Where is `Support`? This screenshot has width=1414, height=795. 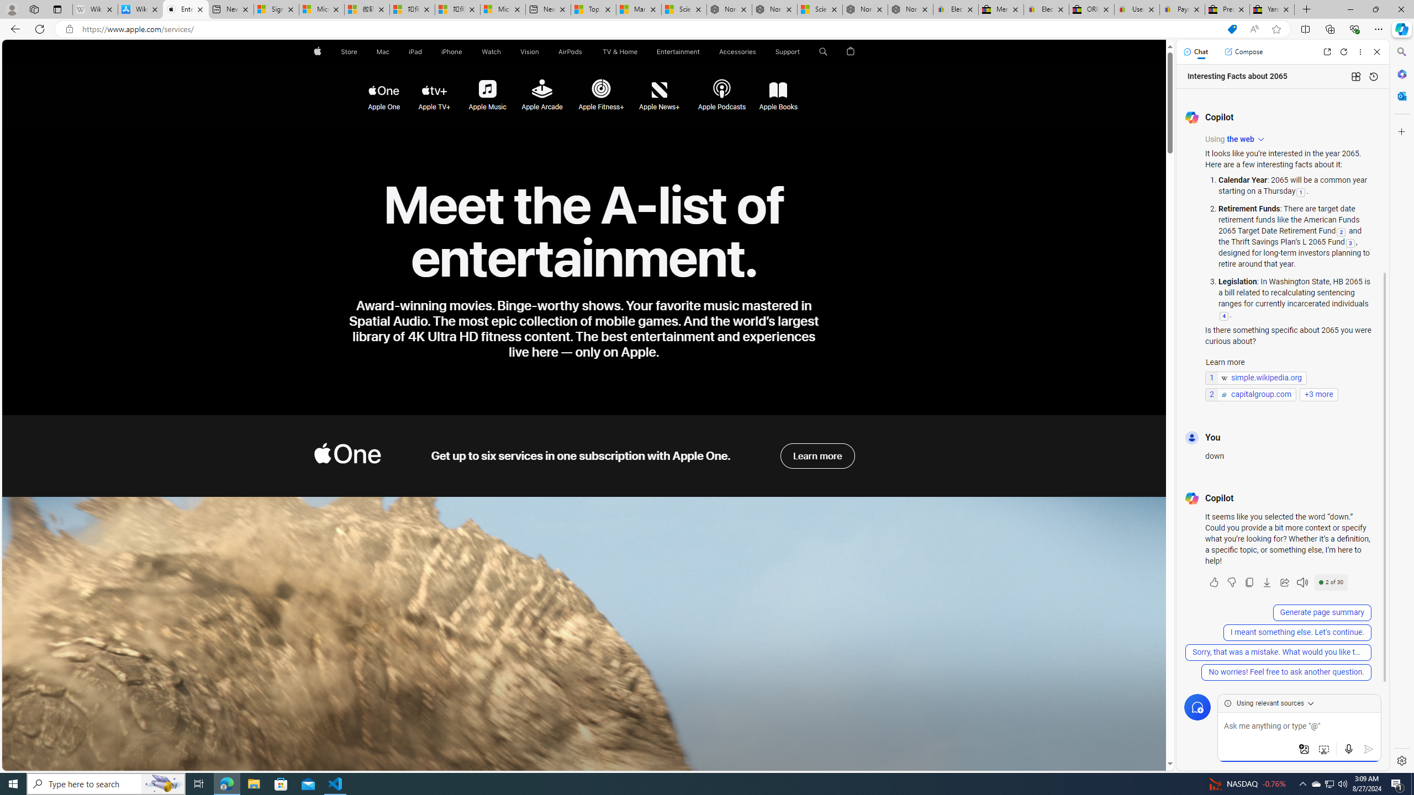 Support is located at coordinates (788, 52).